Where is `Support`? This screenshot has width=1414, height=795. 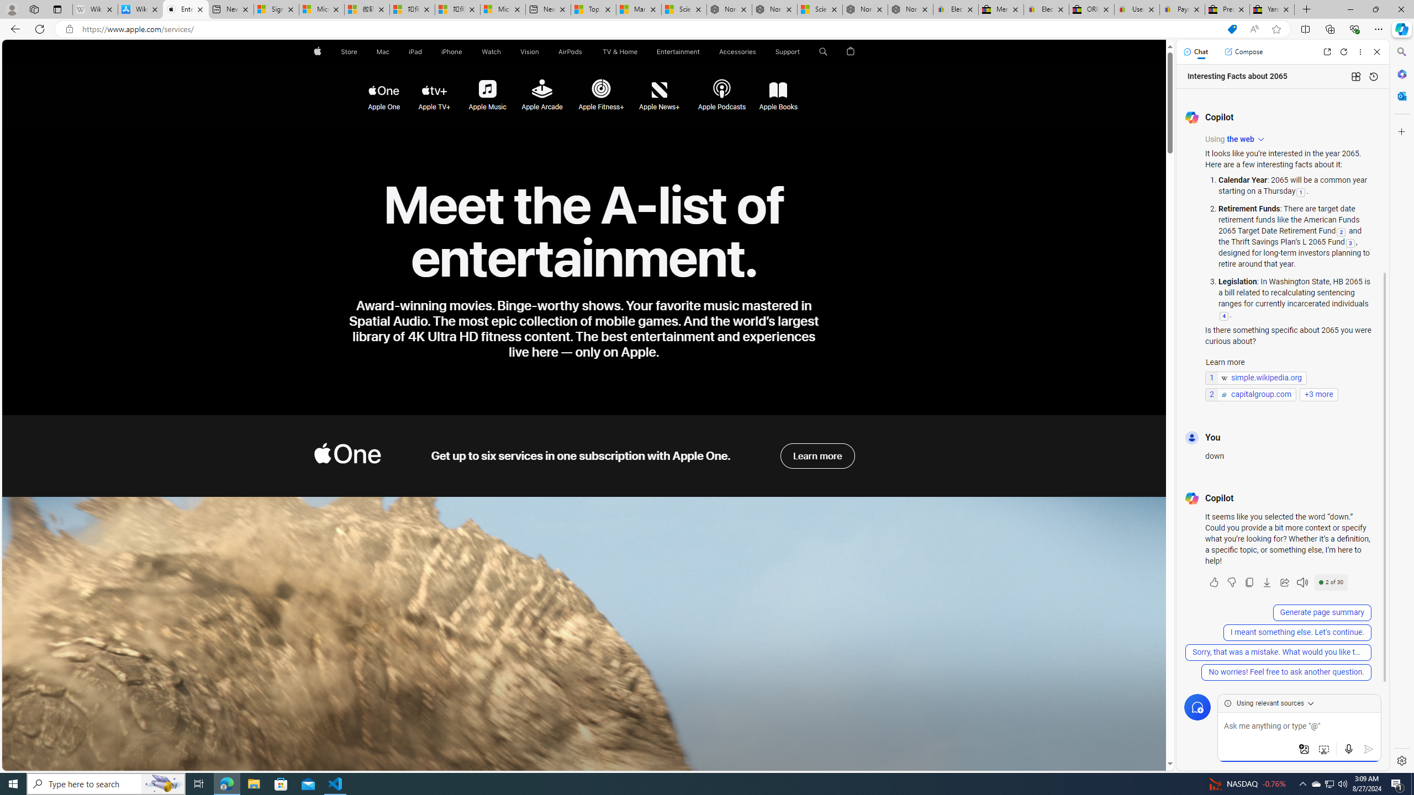 Support is located at coordinates (788, 52).